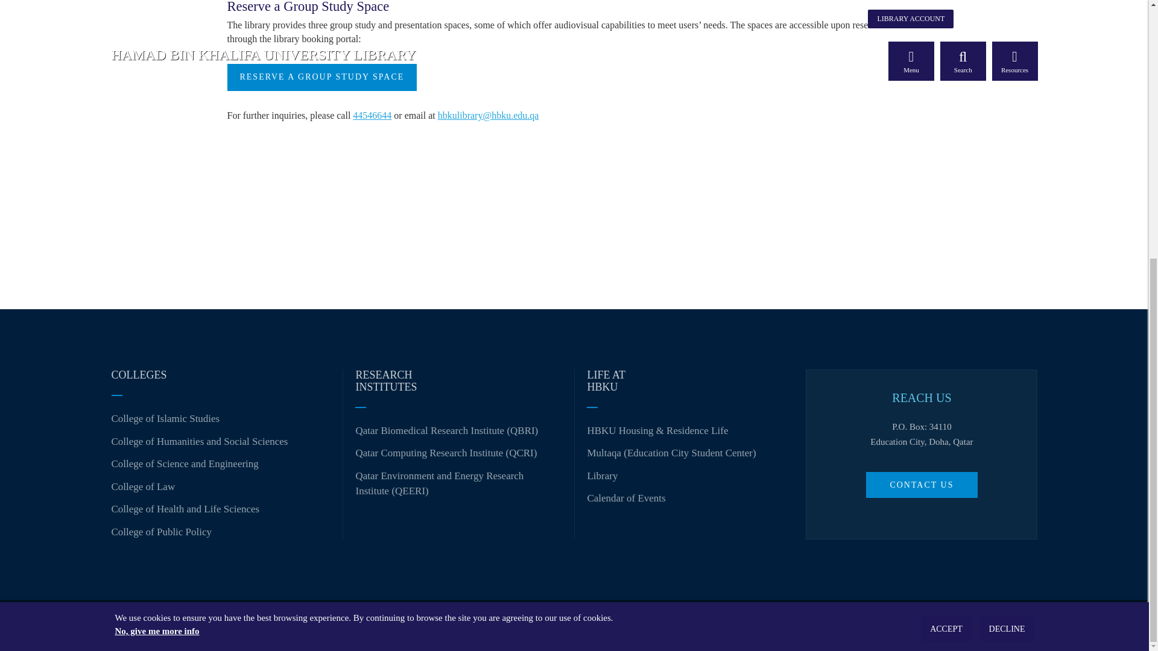 This screenshot has height=651, width=1158. Describe the element at coordinates (350, 624) in the screenshot. I see `Mada` at that location.